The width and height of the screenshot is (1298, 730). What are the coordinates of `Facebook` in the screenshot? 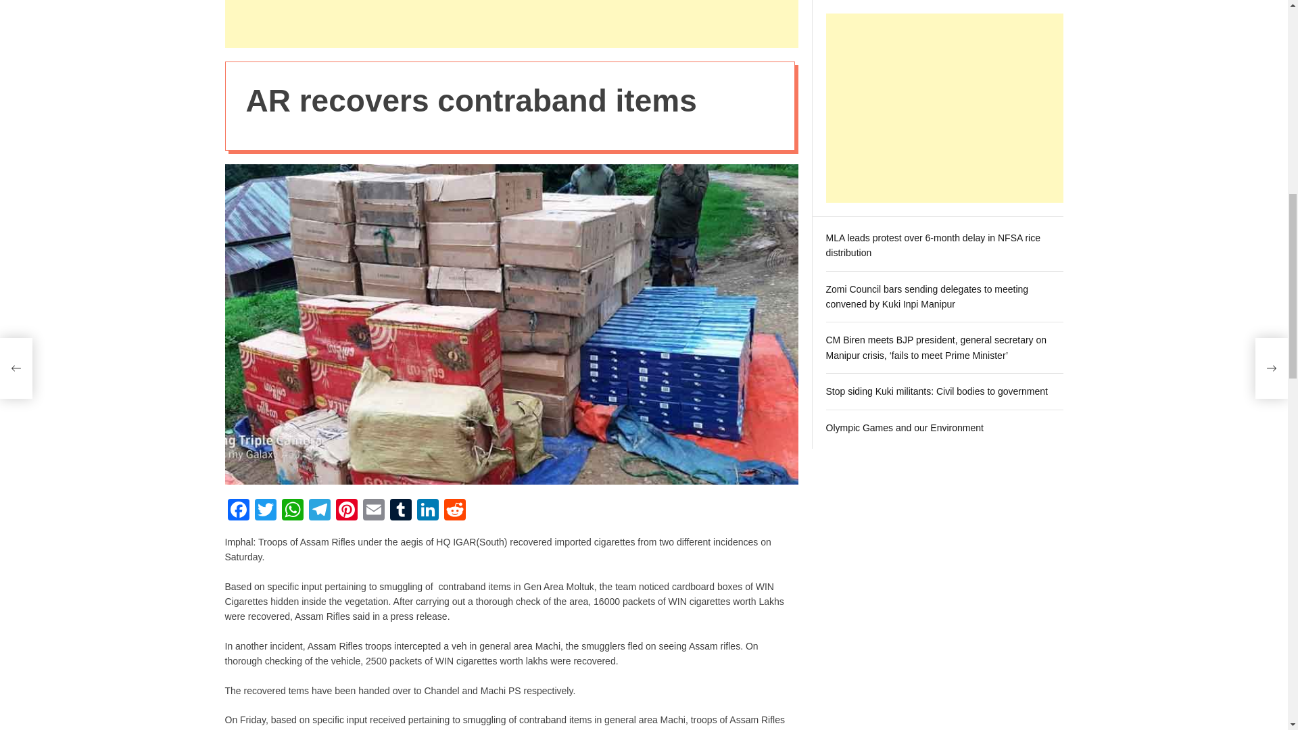 It's located at (238, 511).